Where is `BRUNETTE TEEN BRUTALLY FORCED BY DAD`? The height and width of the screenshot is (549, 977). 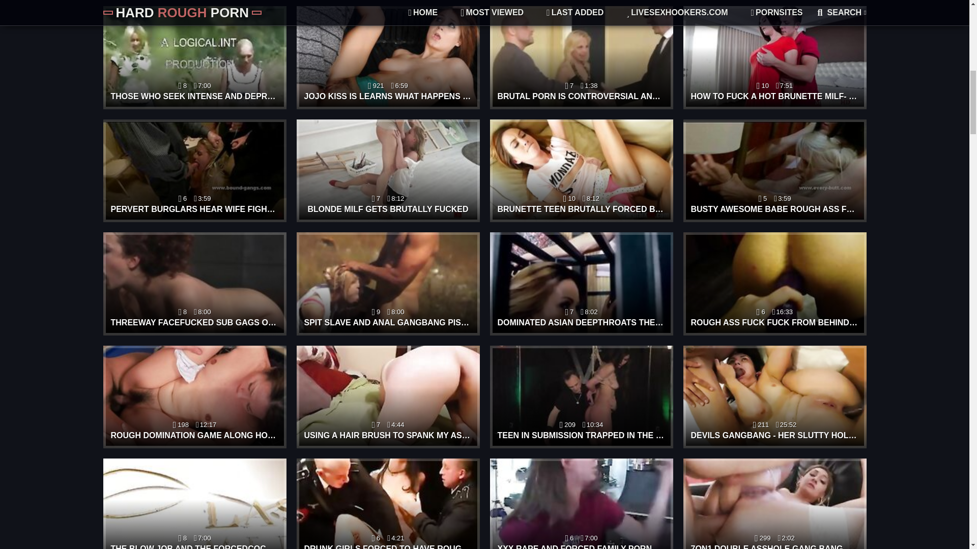
BRUNETTE TEEN BRUTALLY FORCED BY DAD is located at coordinates (581, 171).